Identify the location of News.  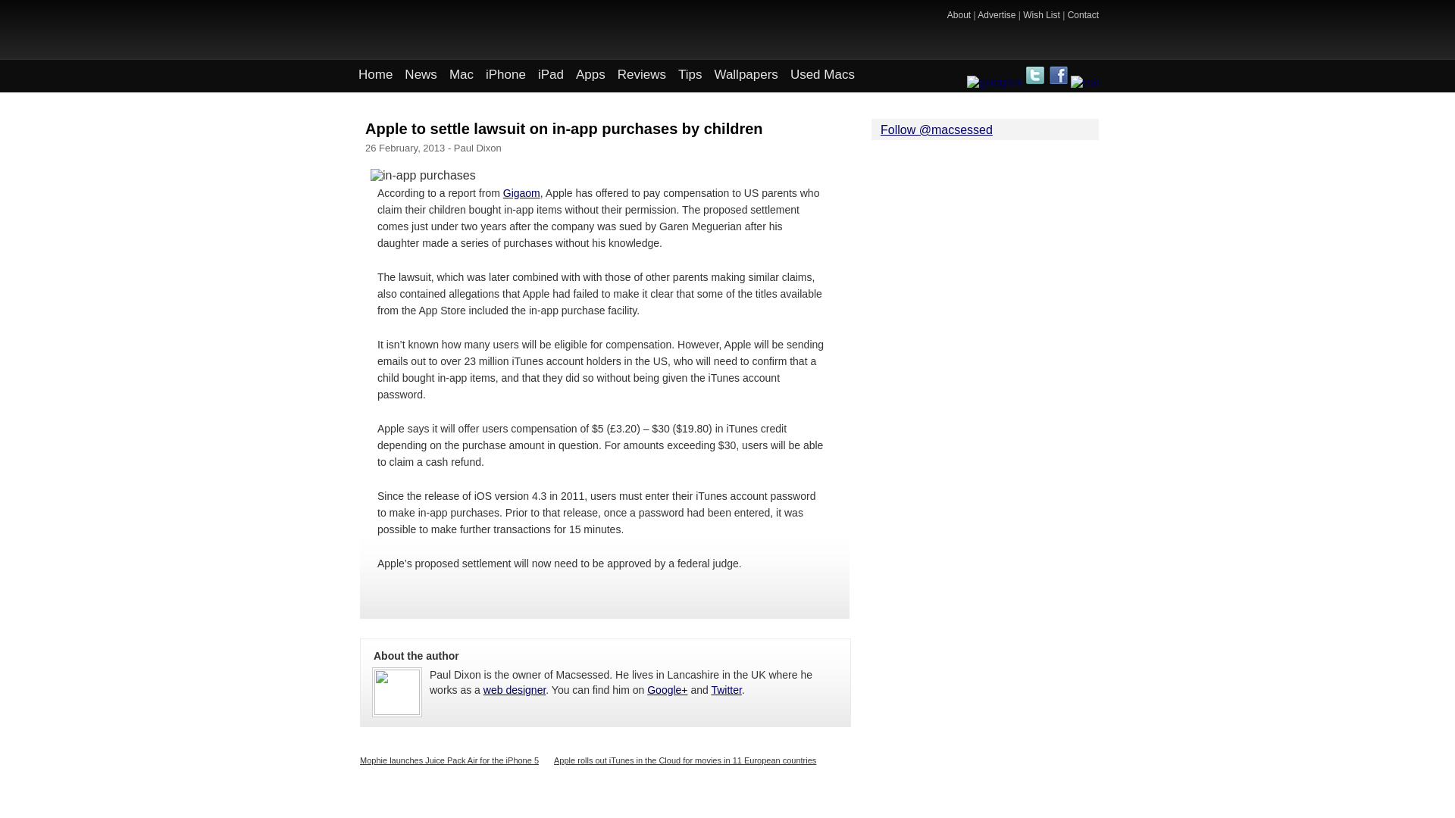
(421, 77).